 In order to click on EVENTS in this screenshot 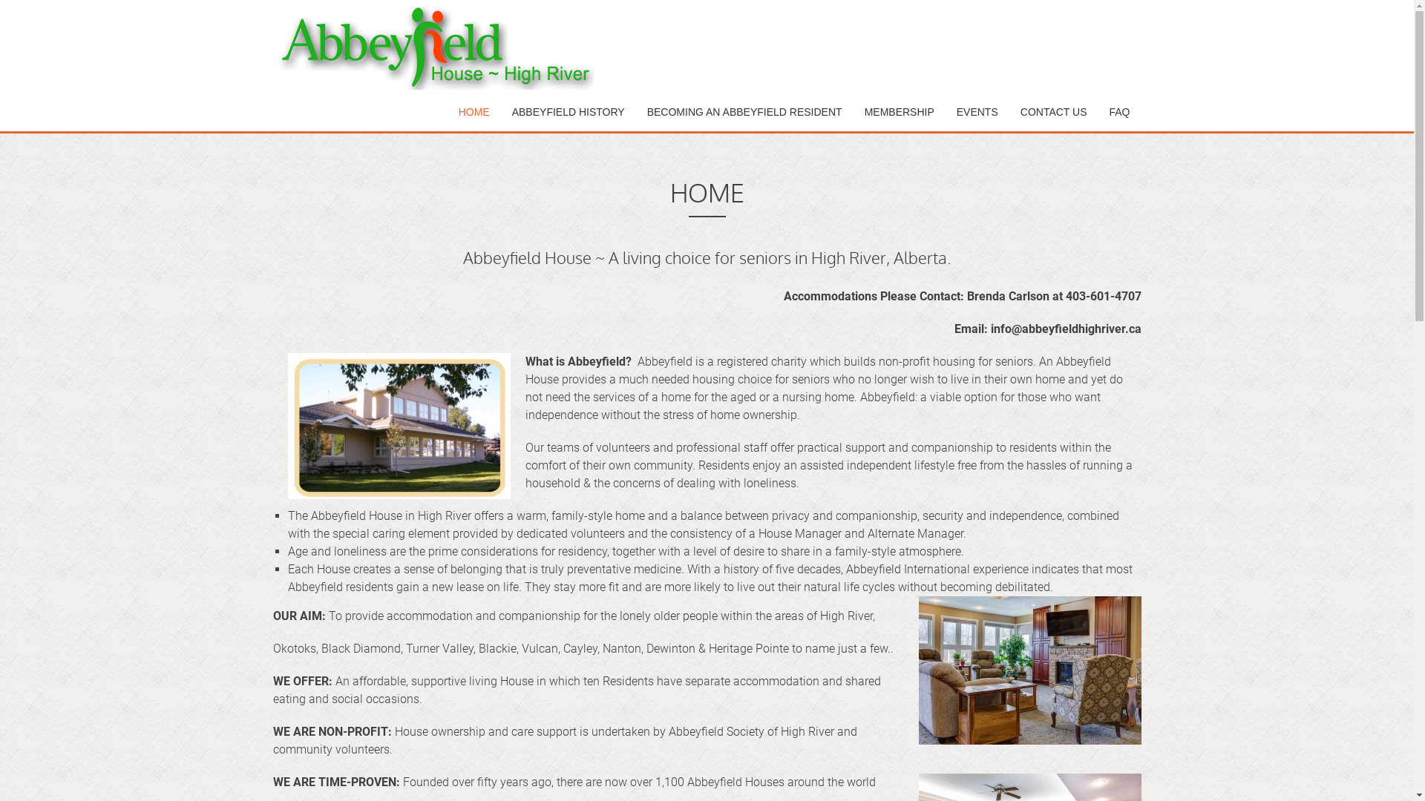, I will do `click(977, 113)`.